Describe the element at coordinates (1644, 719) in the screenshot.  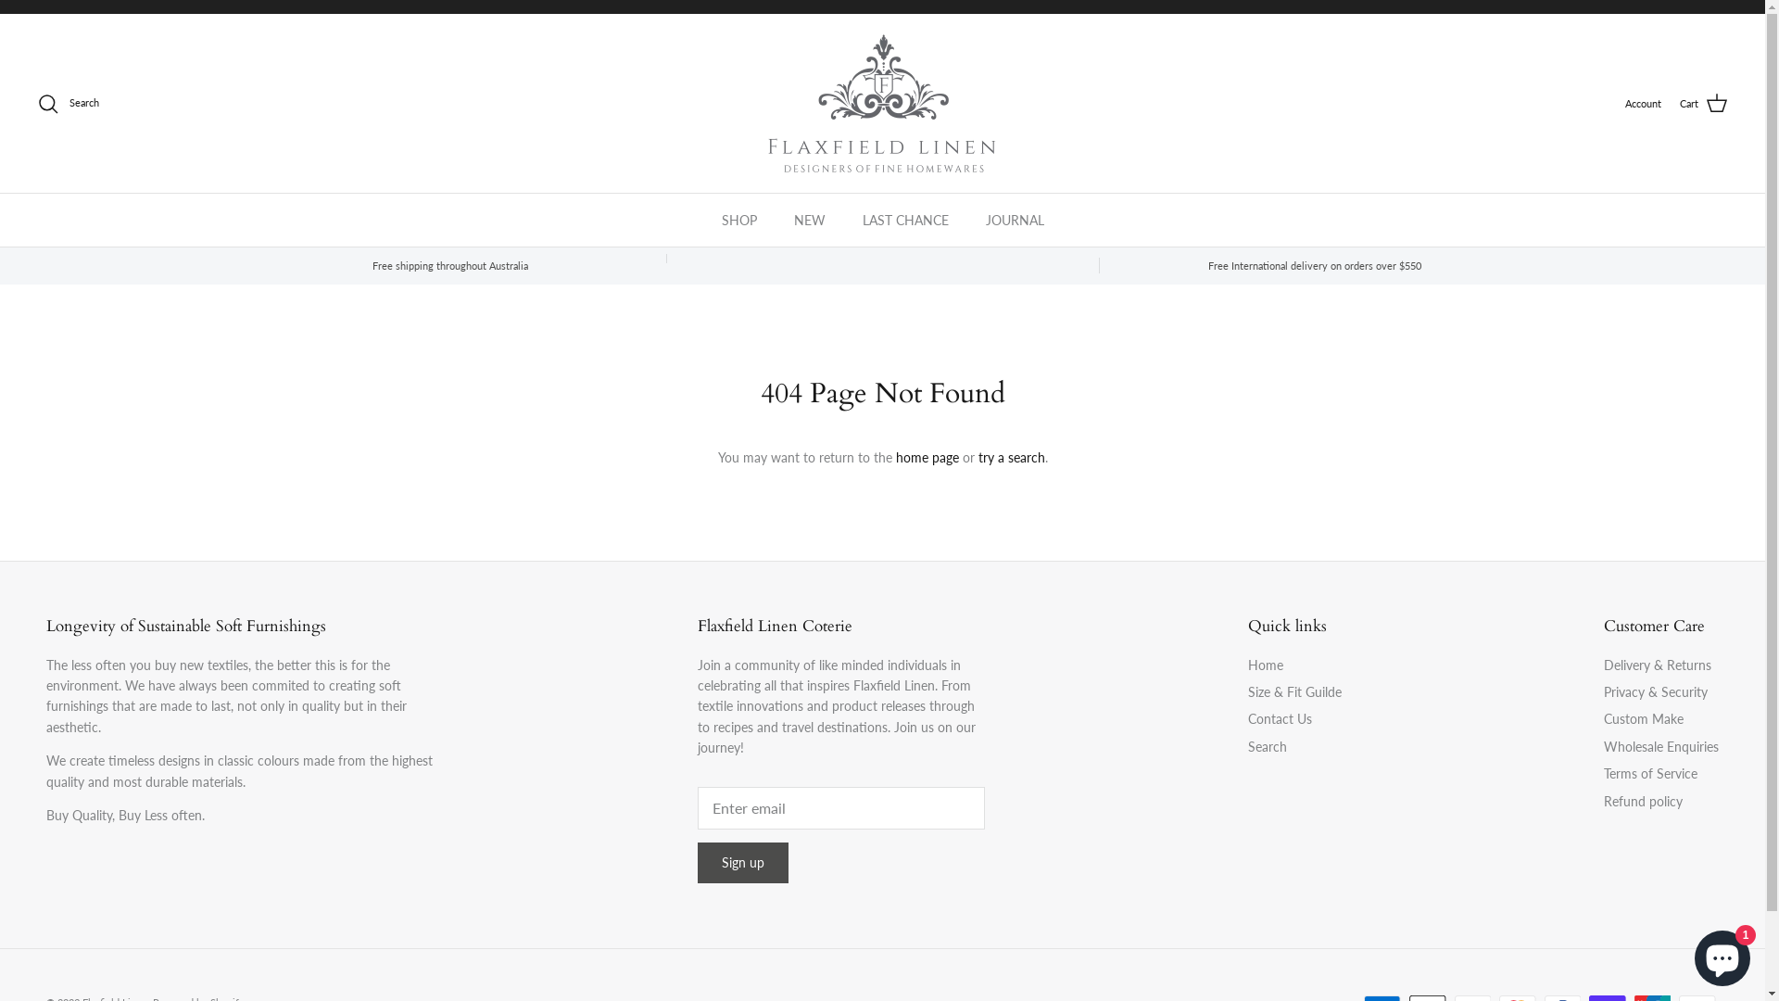
I see `Custom Make` at that location.